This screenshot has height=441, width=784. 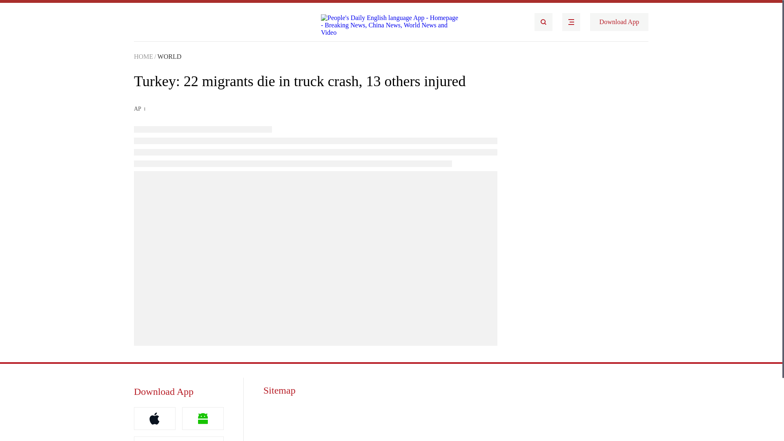 What do you see at coordinates (619, 22) in the screenshot?
I see `Download App` at bounding box center [619, 22].